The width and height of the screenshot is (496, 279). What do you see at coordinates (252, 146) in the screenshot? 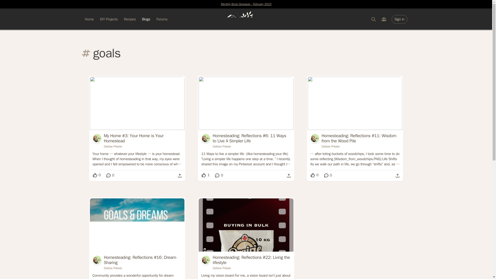
I see `Debbie Pribele` at bounding box center [252, 146].